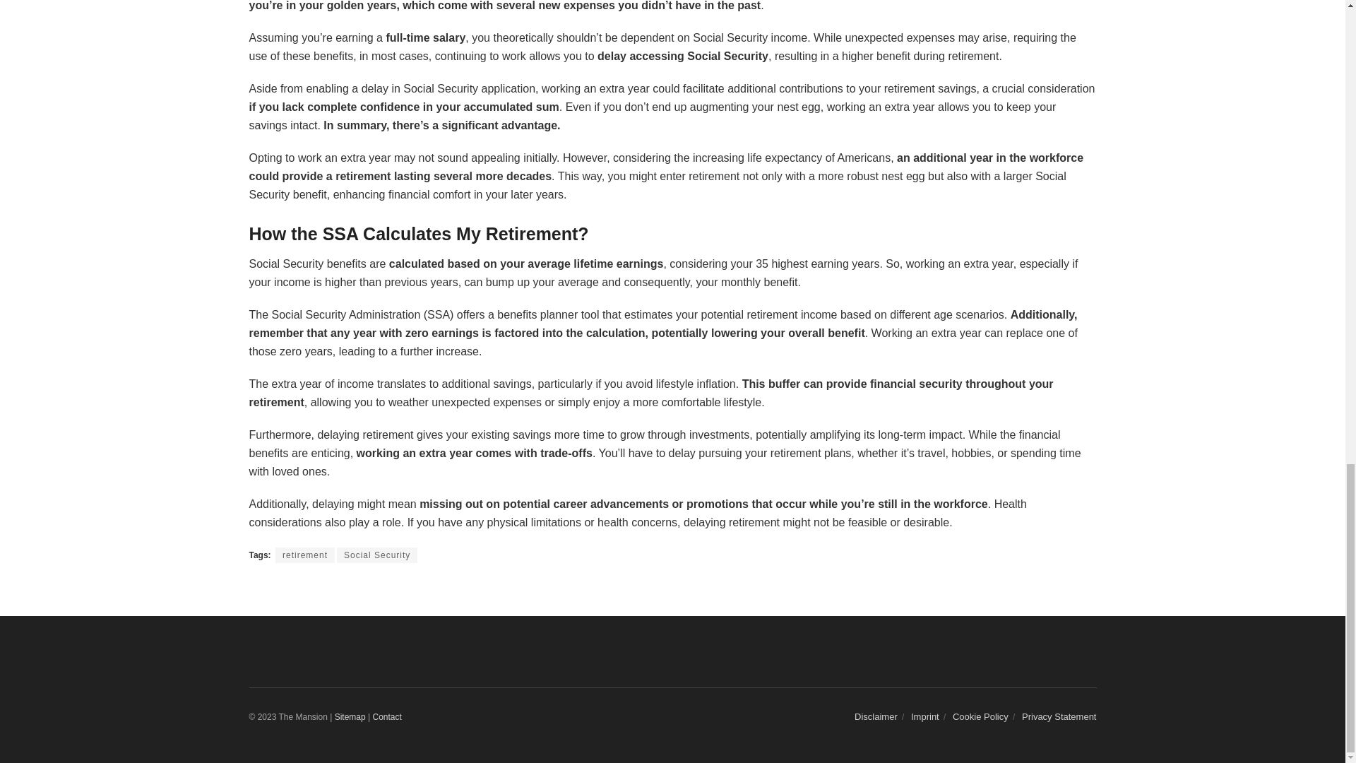 The width and height of the screenshot is (1356, 763). Describe the element at coordinates (350, 716) in the screenshot. I see `Sitemap` at that location.